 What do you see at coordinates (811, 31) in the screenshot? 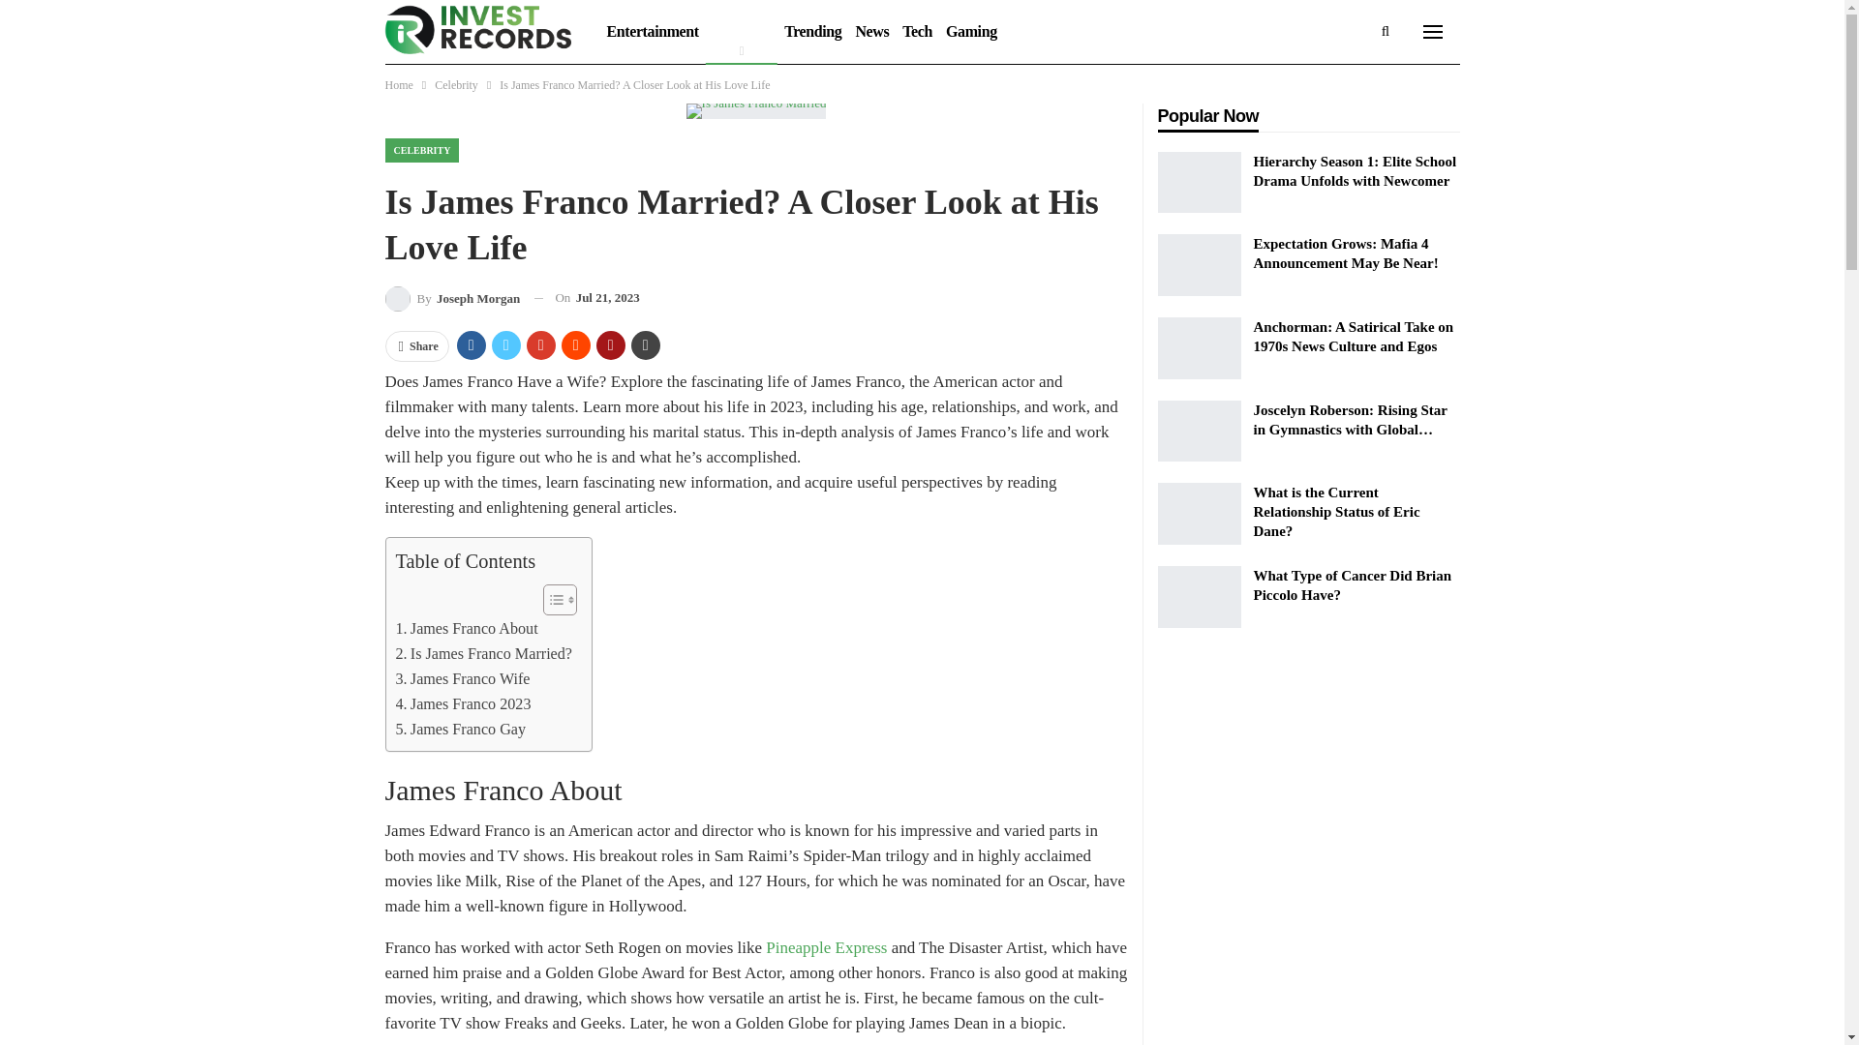
I see `Trending` at bounding box center [811, 31].